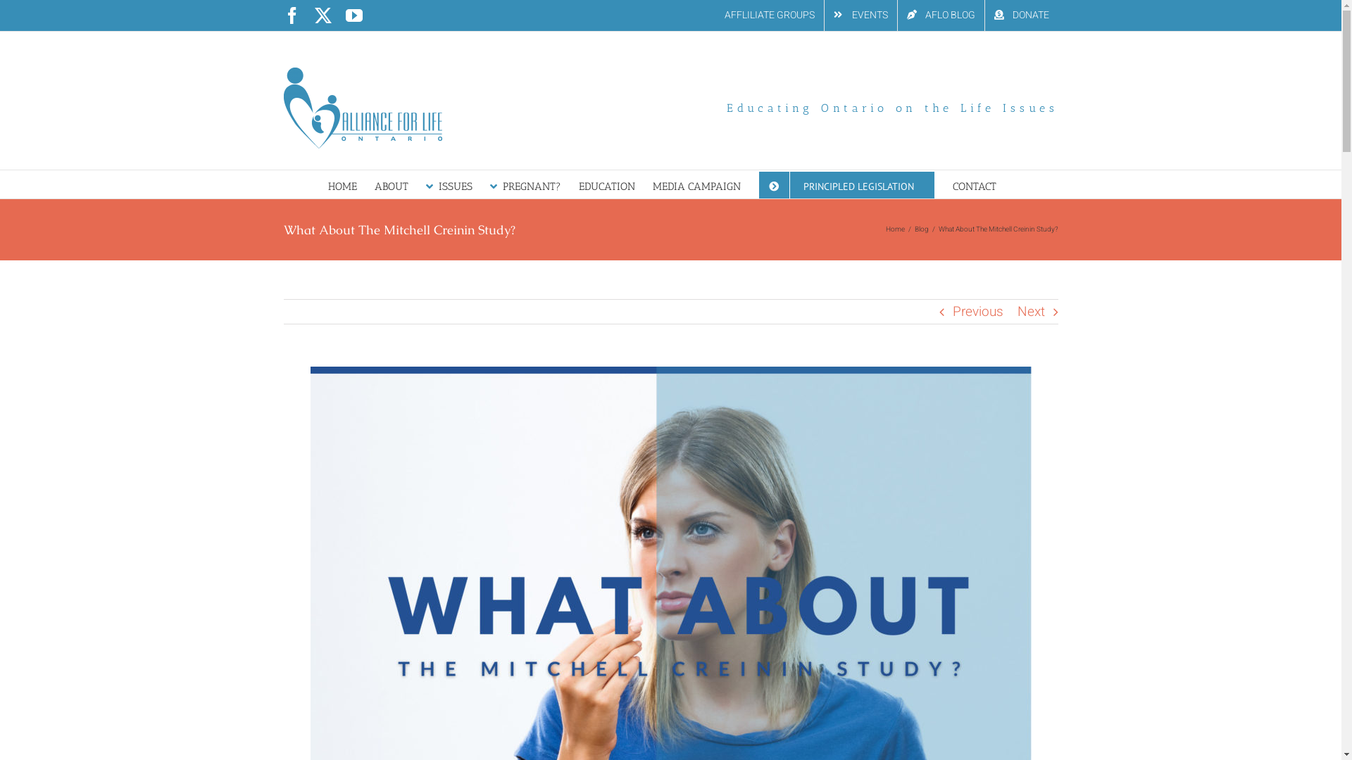 The image size is (1352, 760). Describe the element at coordinates (921, 229) in the screenshot. I see `Blog` at that location.